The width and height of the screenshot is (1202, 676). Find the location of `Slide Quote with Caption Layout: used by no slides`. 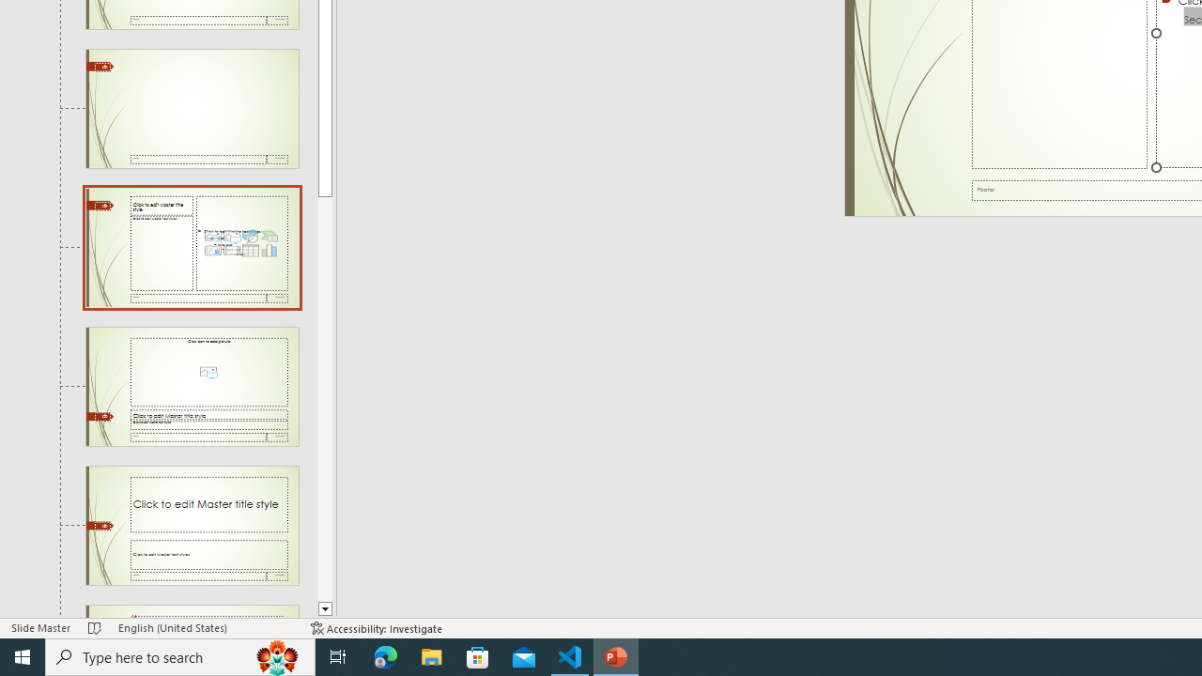

Slide Quote with Caption Layout: used by no slides is located at coordinates (192, 612).